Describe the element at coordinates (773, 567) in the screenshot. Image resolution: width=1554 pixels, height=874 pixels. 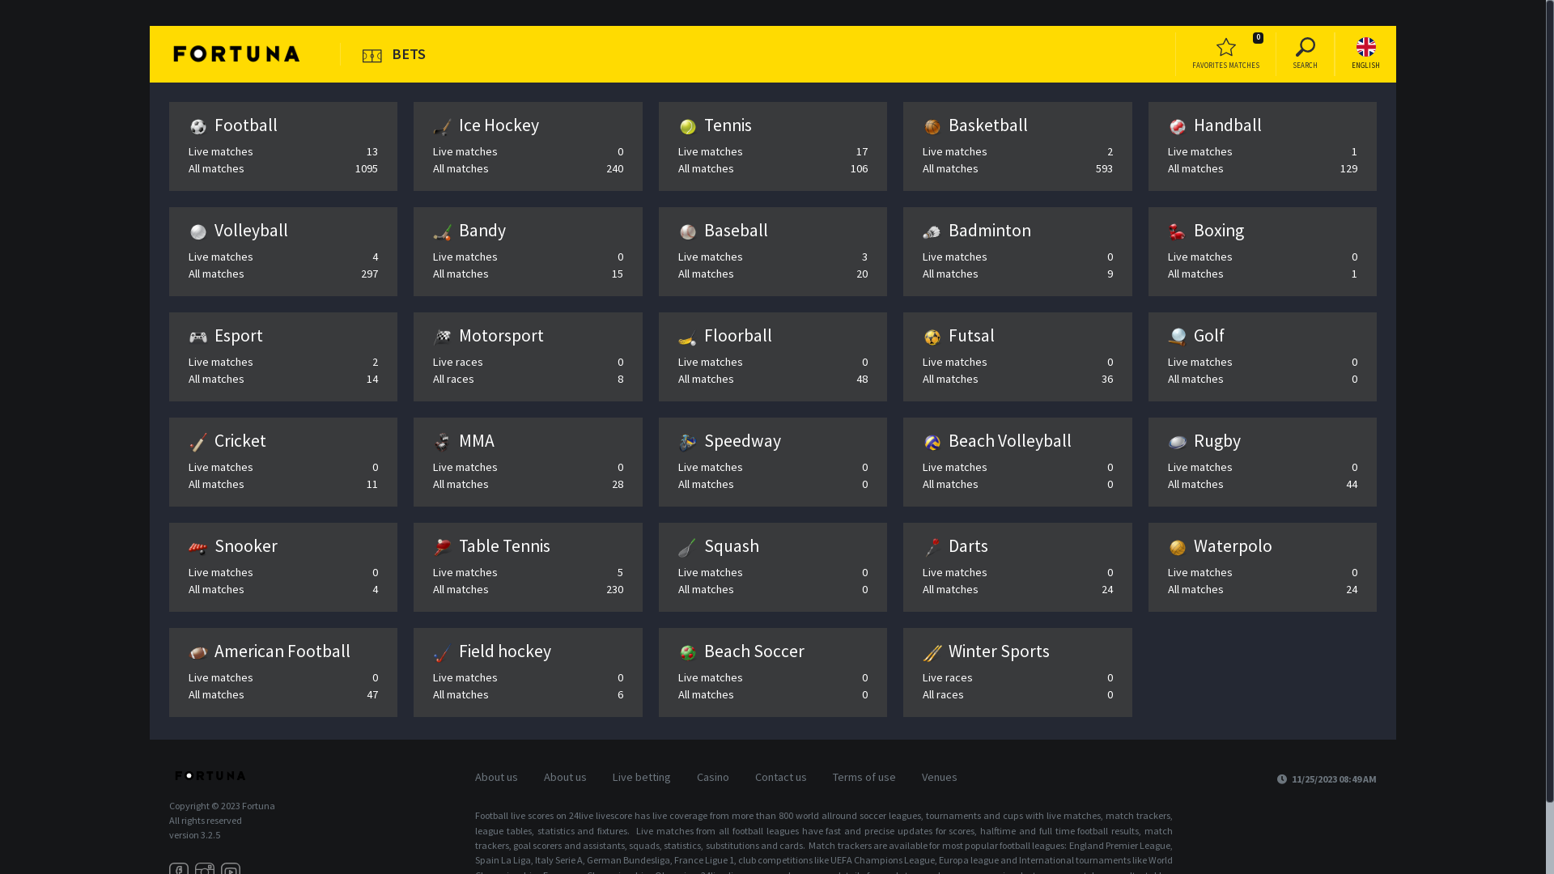
I see `Squash
Live matches
0
All matches
0` at that location.